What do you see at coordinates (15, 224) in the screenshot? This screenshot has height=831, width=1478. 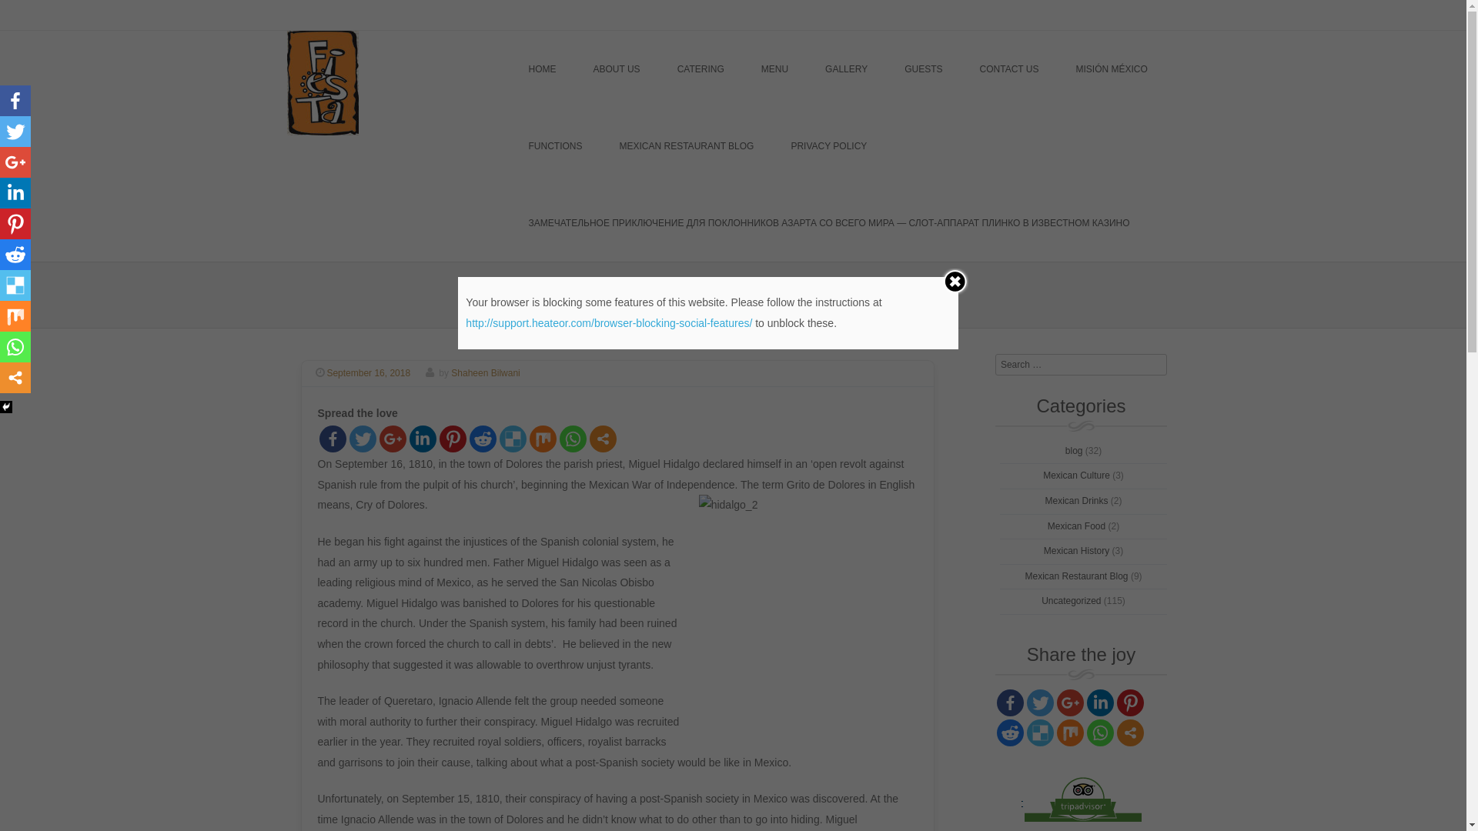 I see `Pinterest` at bounding box center [15, 224].